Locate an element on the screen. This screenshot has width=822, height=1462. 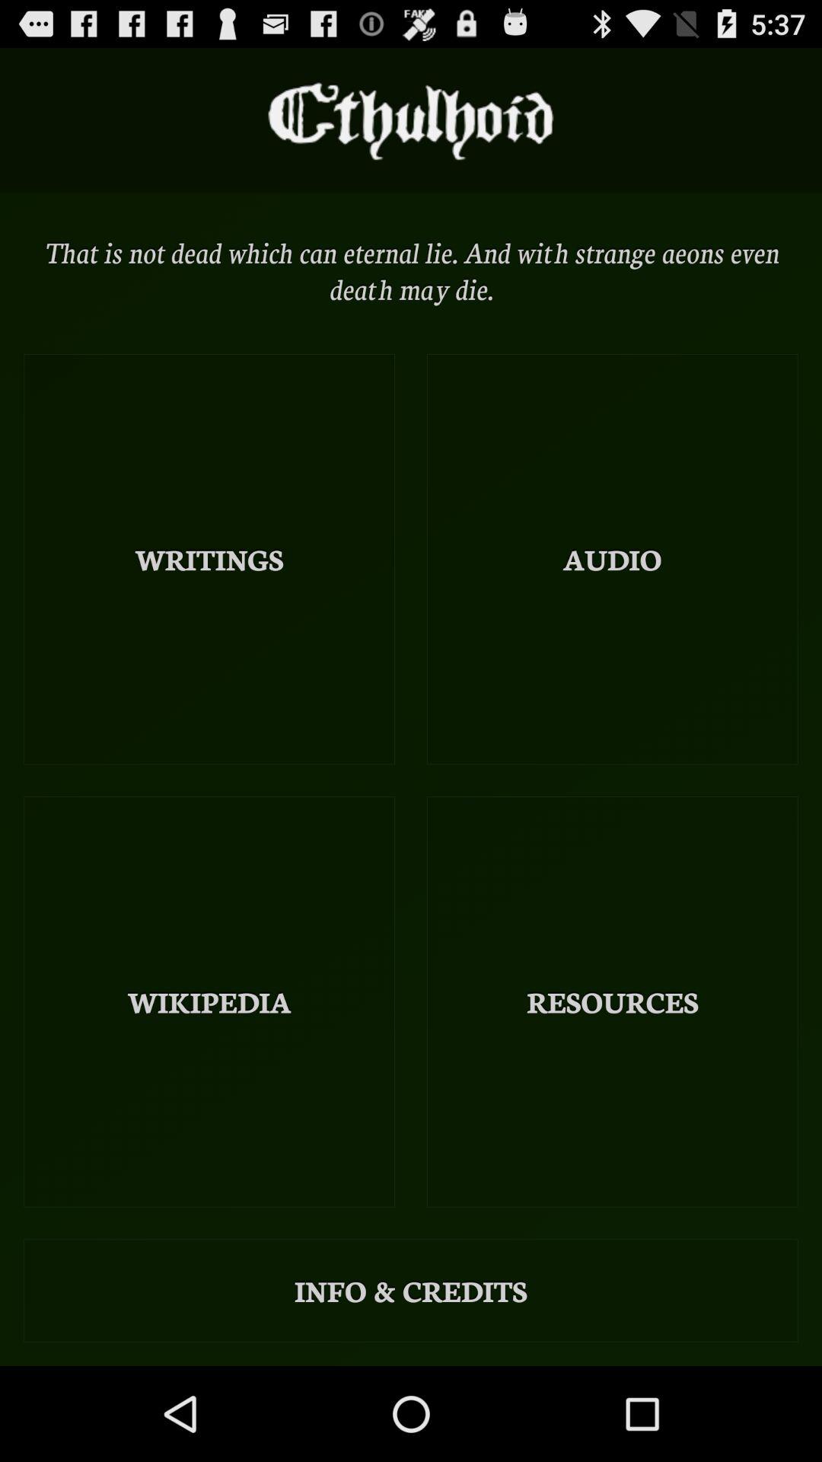
jump to audio icon is located at coordinates (612, 559).